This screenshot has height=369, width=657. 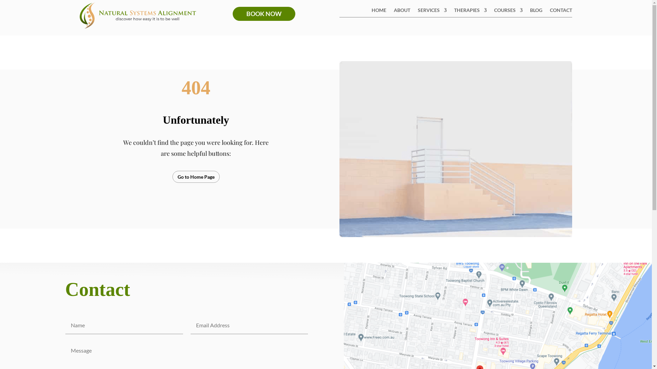 I want to click on CONTACT, so click(x=561, y=12).